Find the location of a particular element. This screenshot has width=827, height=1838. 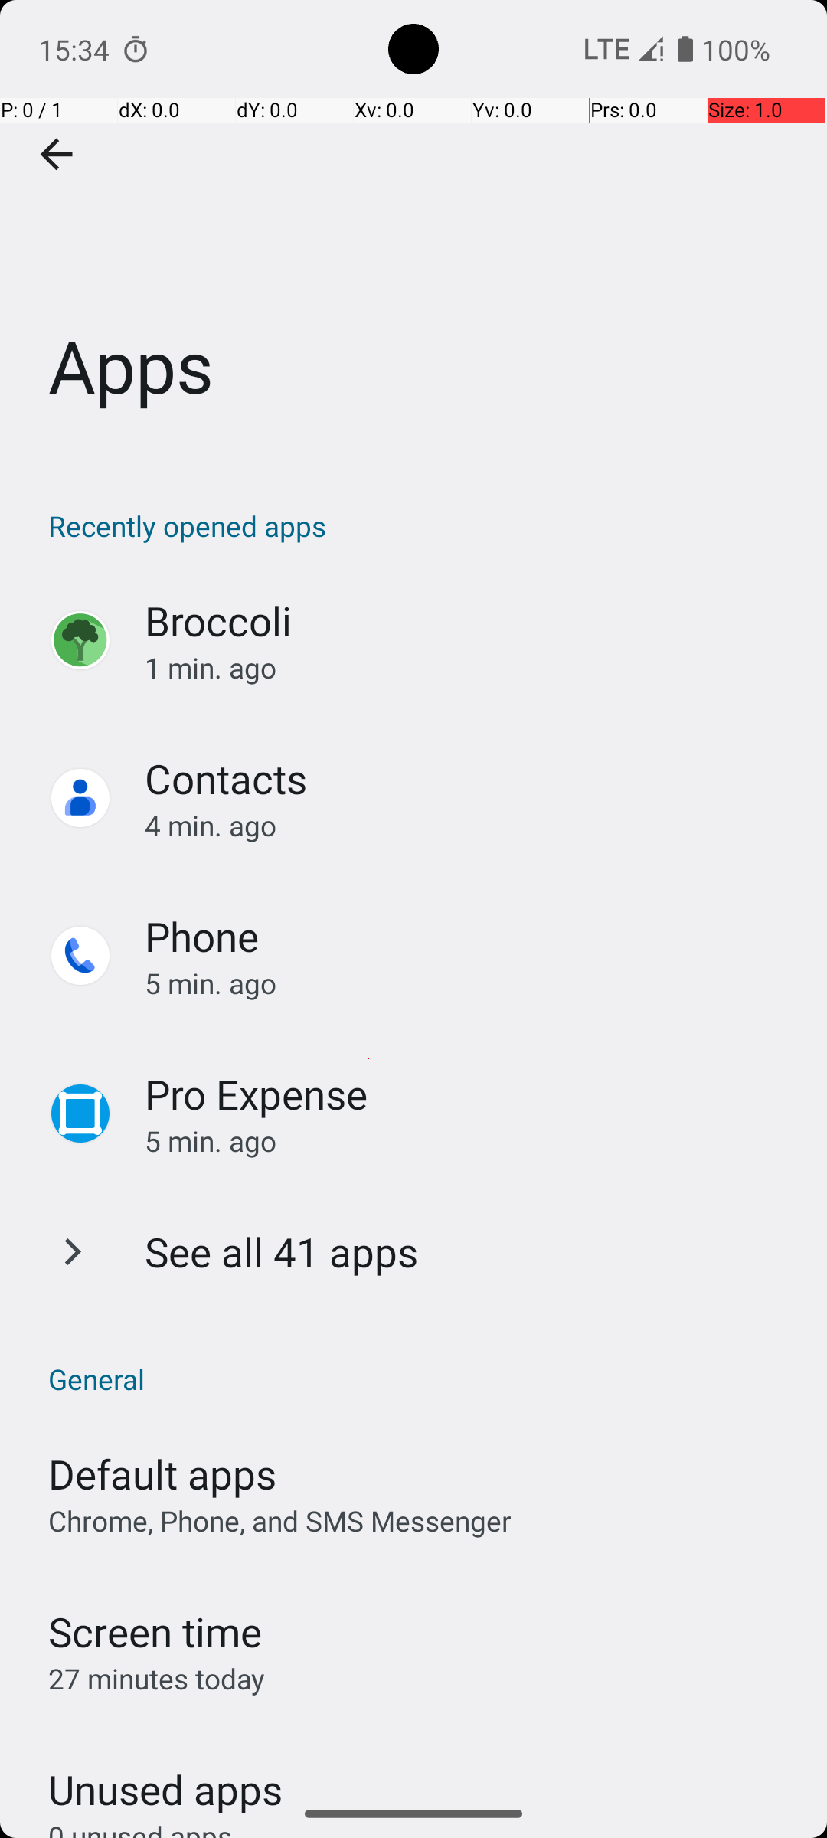

4 min. ago is located at coordinates (470, 826).